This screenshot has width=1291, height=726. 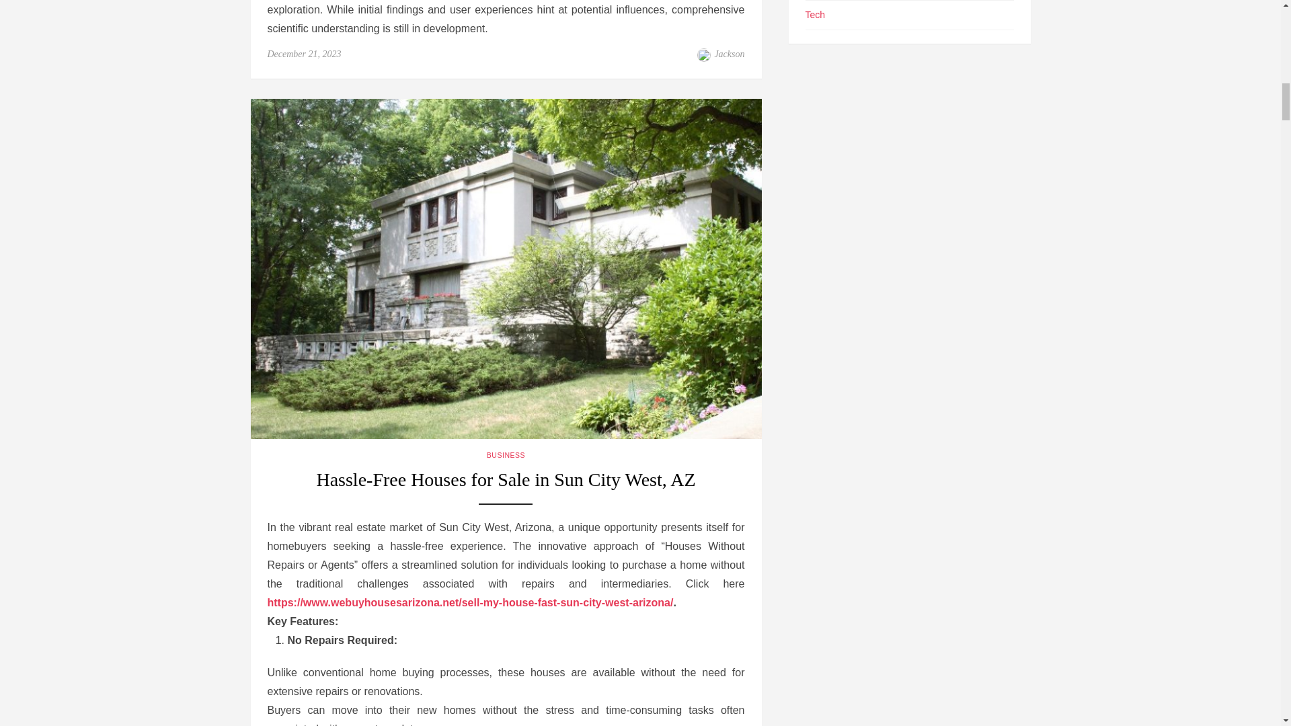 What do you see at coordinates (506, 485) in the screenshot?
I see `Hassle-Free Houses for Sale in Sun City West, AZ` at bounding box center [506, 485].